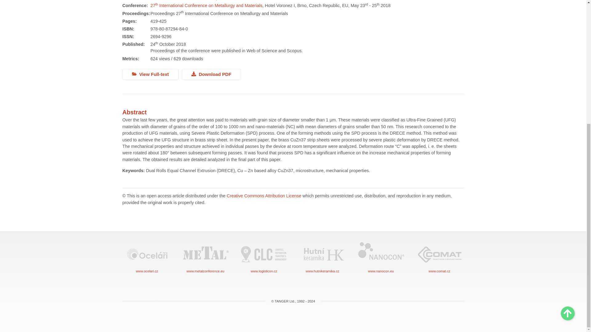  What do you see at coordinates (263, 196) in the screenshot?
I see `Creative Commons Attribution License` at bounding box center [263, 196].